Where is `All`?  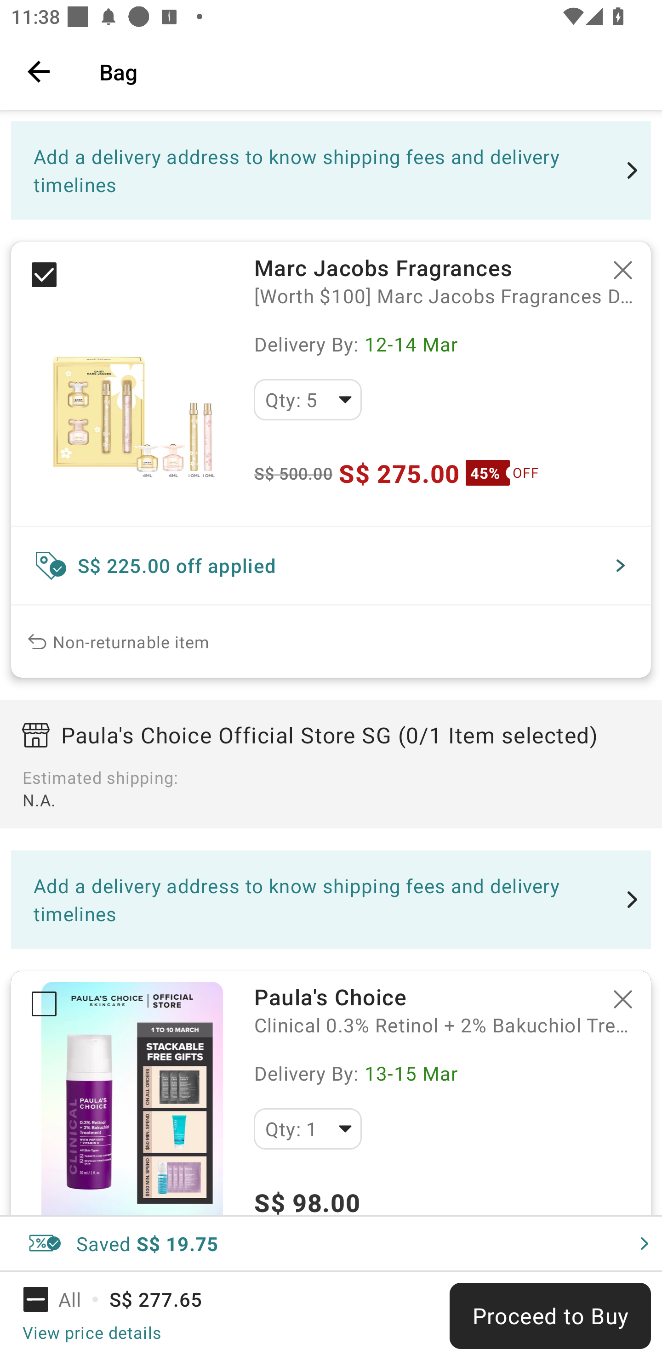
All is located at coordinates (63, 1299).